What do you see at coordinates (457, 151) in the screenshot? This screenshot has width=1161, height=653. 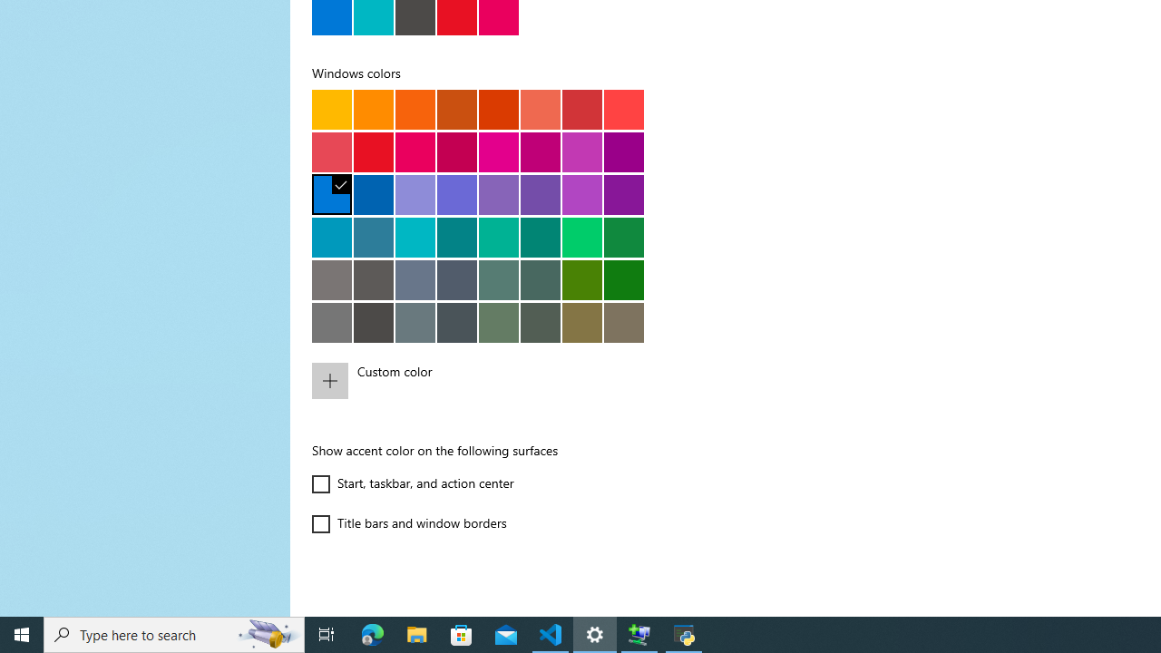 I see `Rose` at bounding box center [457, 151].